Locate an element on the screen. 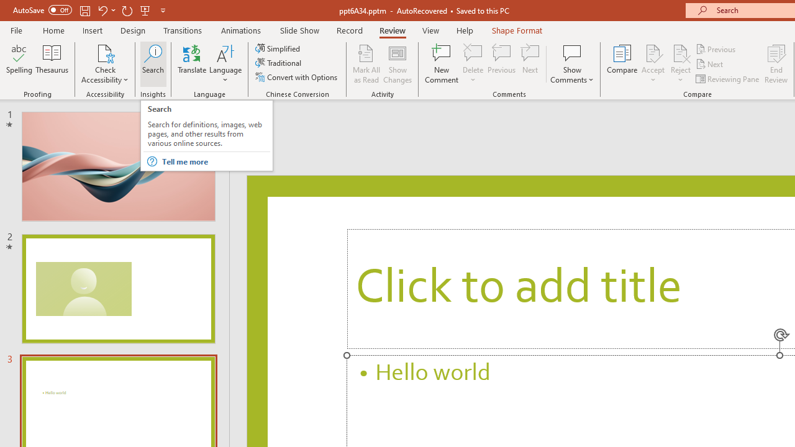 This screenshot has width=795, height=447. End Review is located at coordinates (776, 63).